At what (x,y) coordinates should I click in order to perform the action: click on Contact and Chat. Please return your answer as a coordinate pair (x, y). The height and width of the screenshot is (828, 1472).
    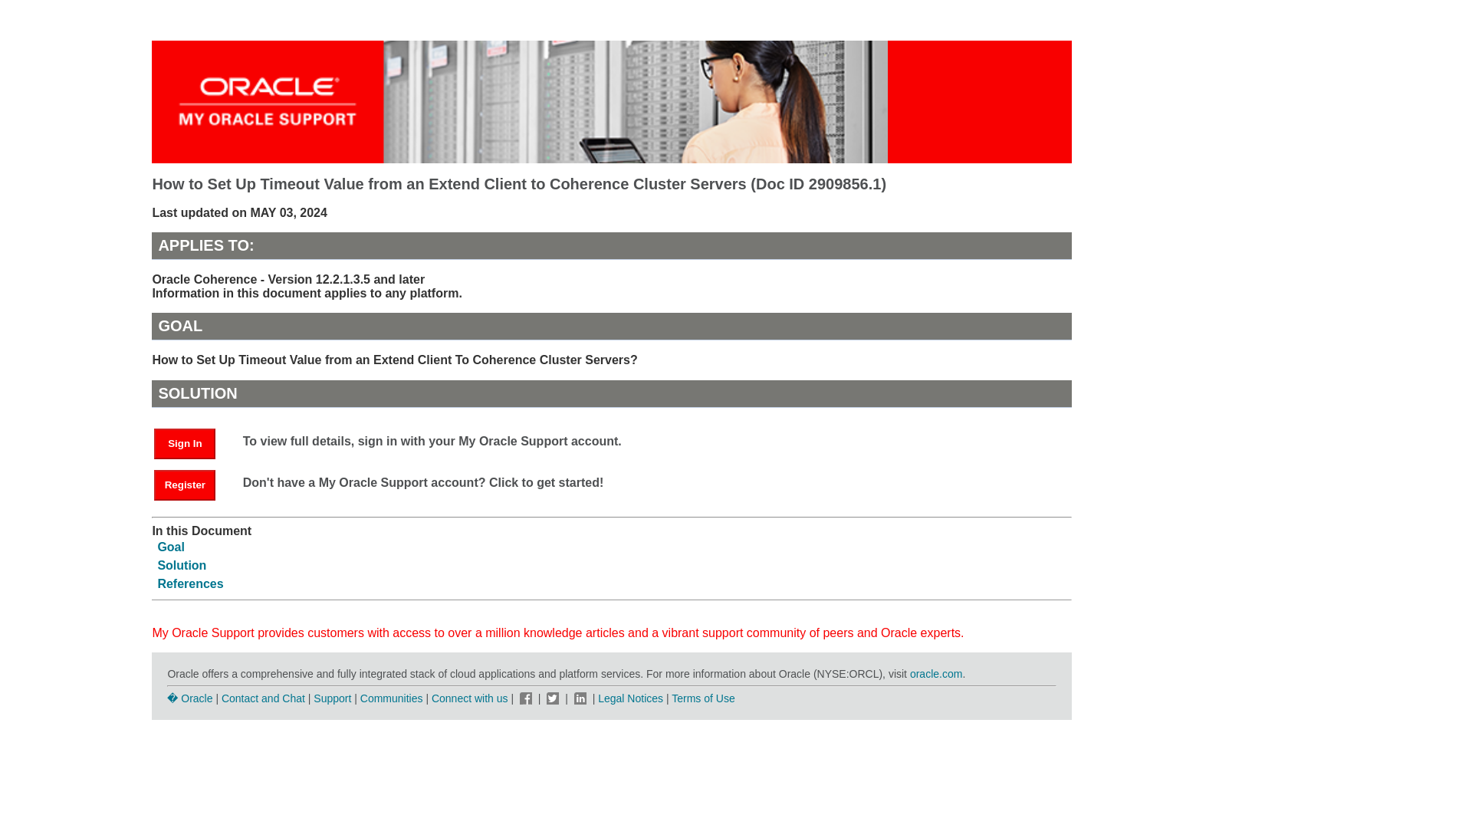
    Looking at the image, I should click on (263, 698).